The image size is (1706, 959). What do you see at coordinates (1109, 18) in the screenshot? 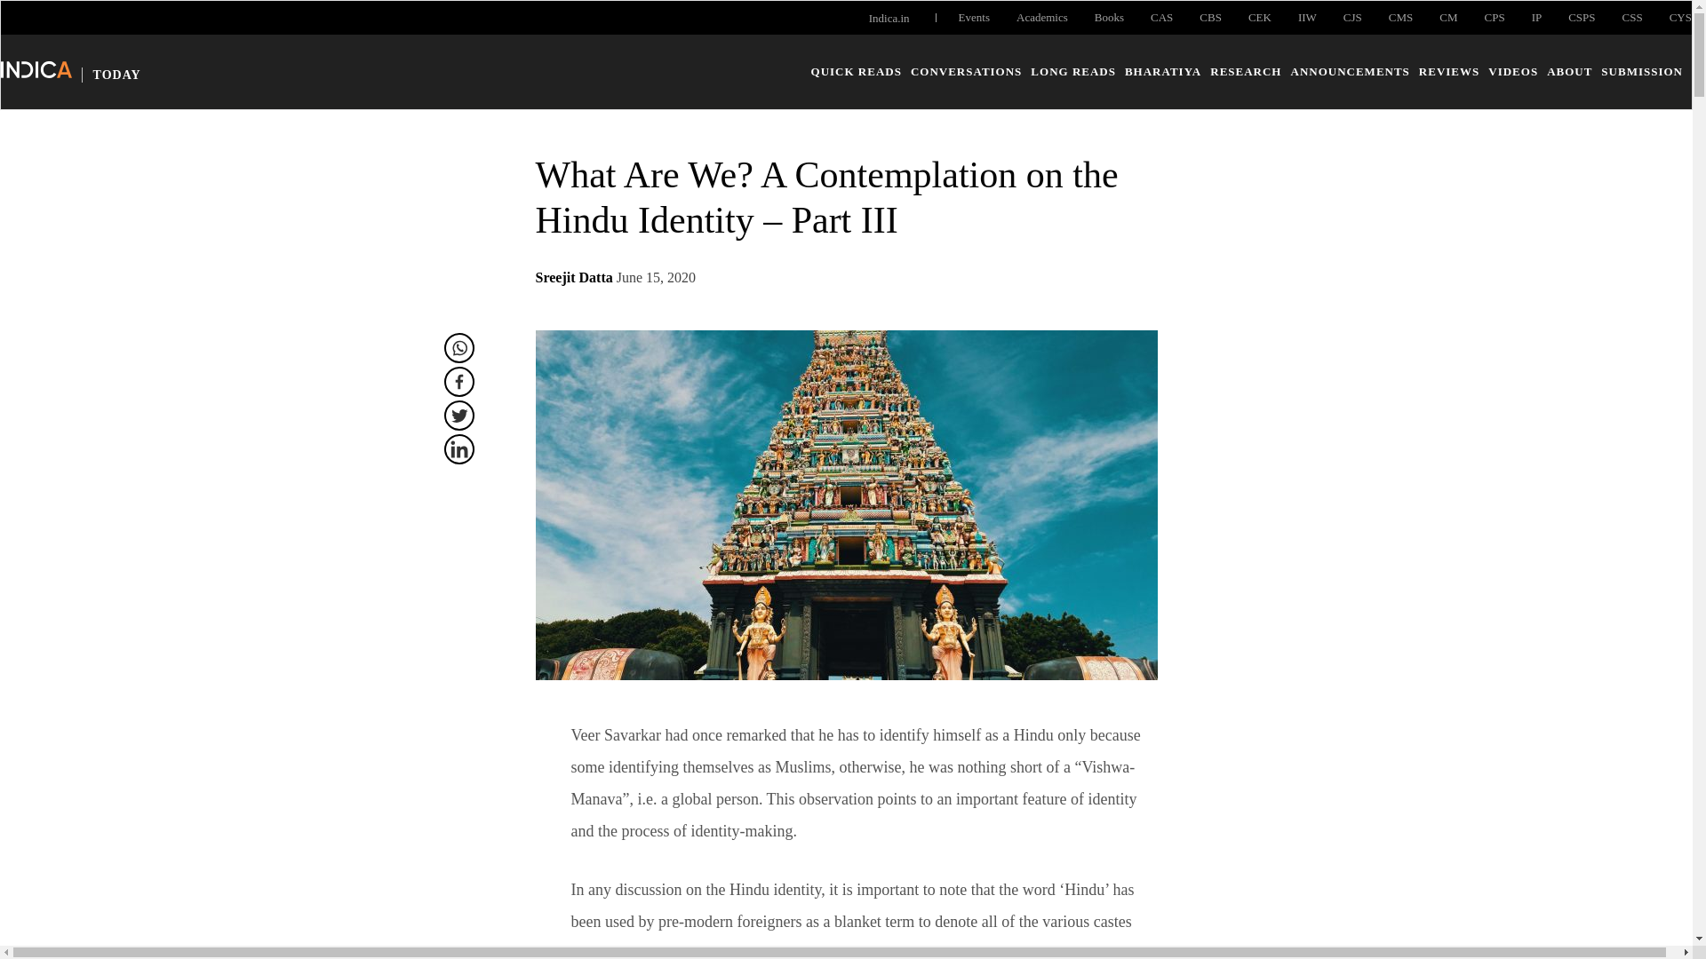
I see `Books` at bounding box center [1109, 18].